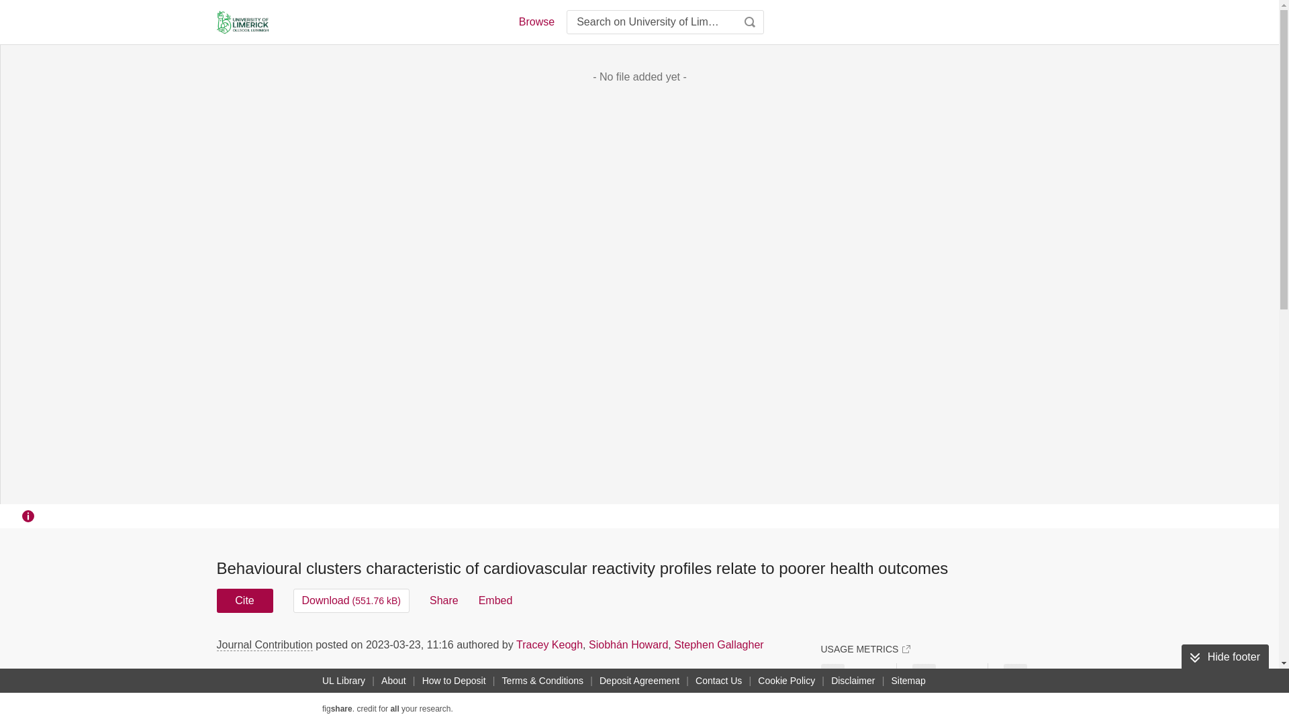 This screenshot has width=1289, height=725. I want to click on Share, so click(444, 600).